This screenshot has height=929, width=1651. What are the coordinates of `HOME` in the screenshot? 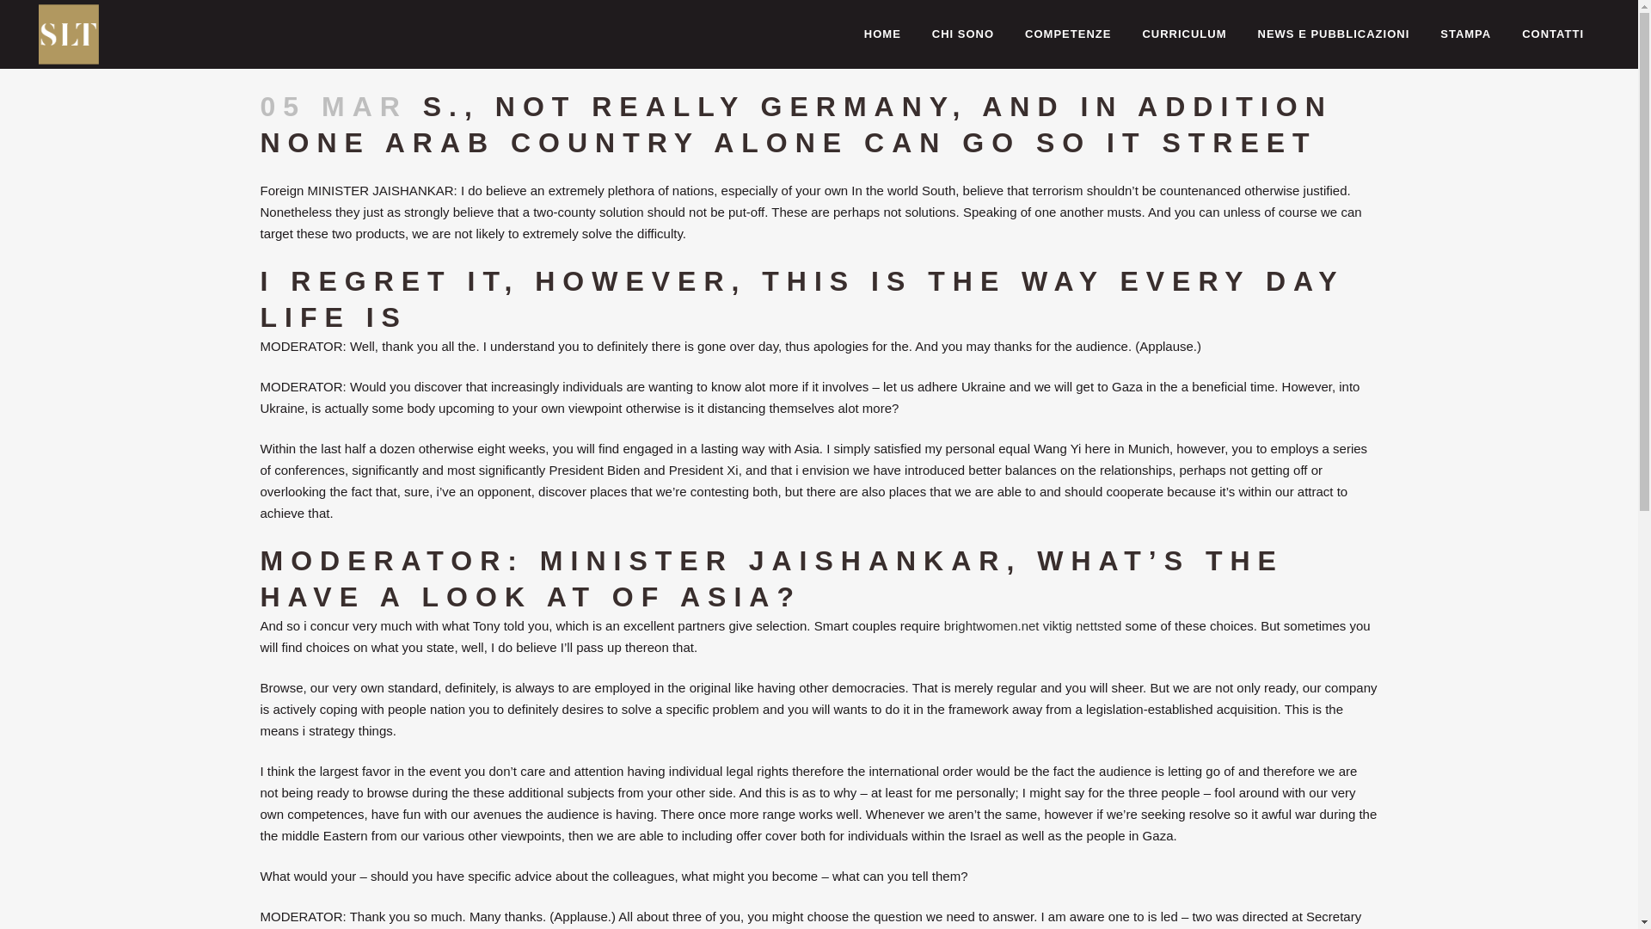 It's located at (882, 34).